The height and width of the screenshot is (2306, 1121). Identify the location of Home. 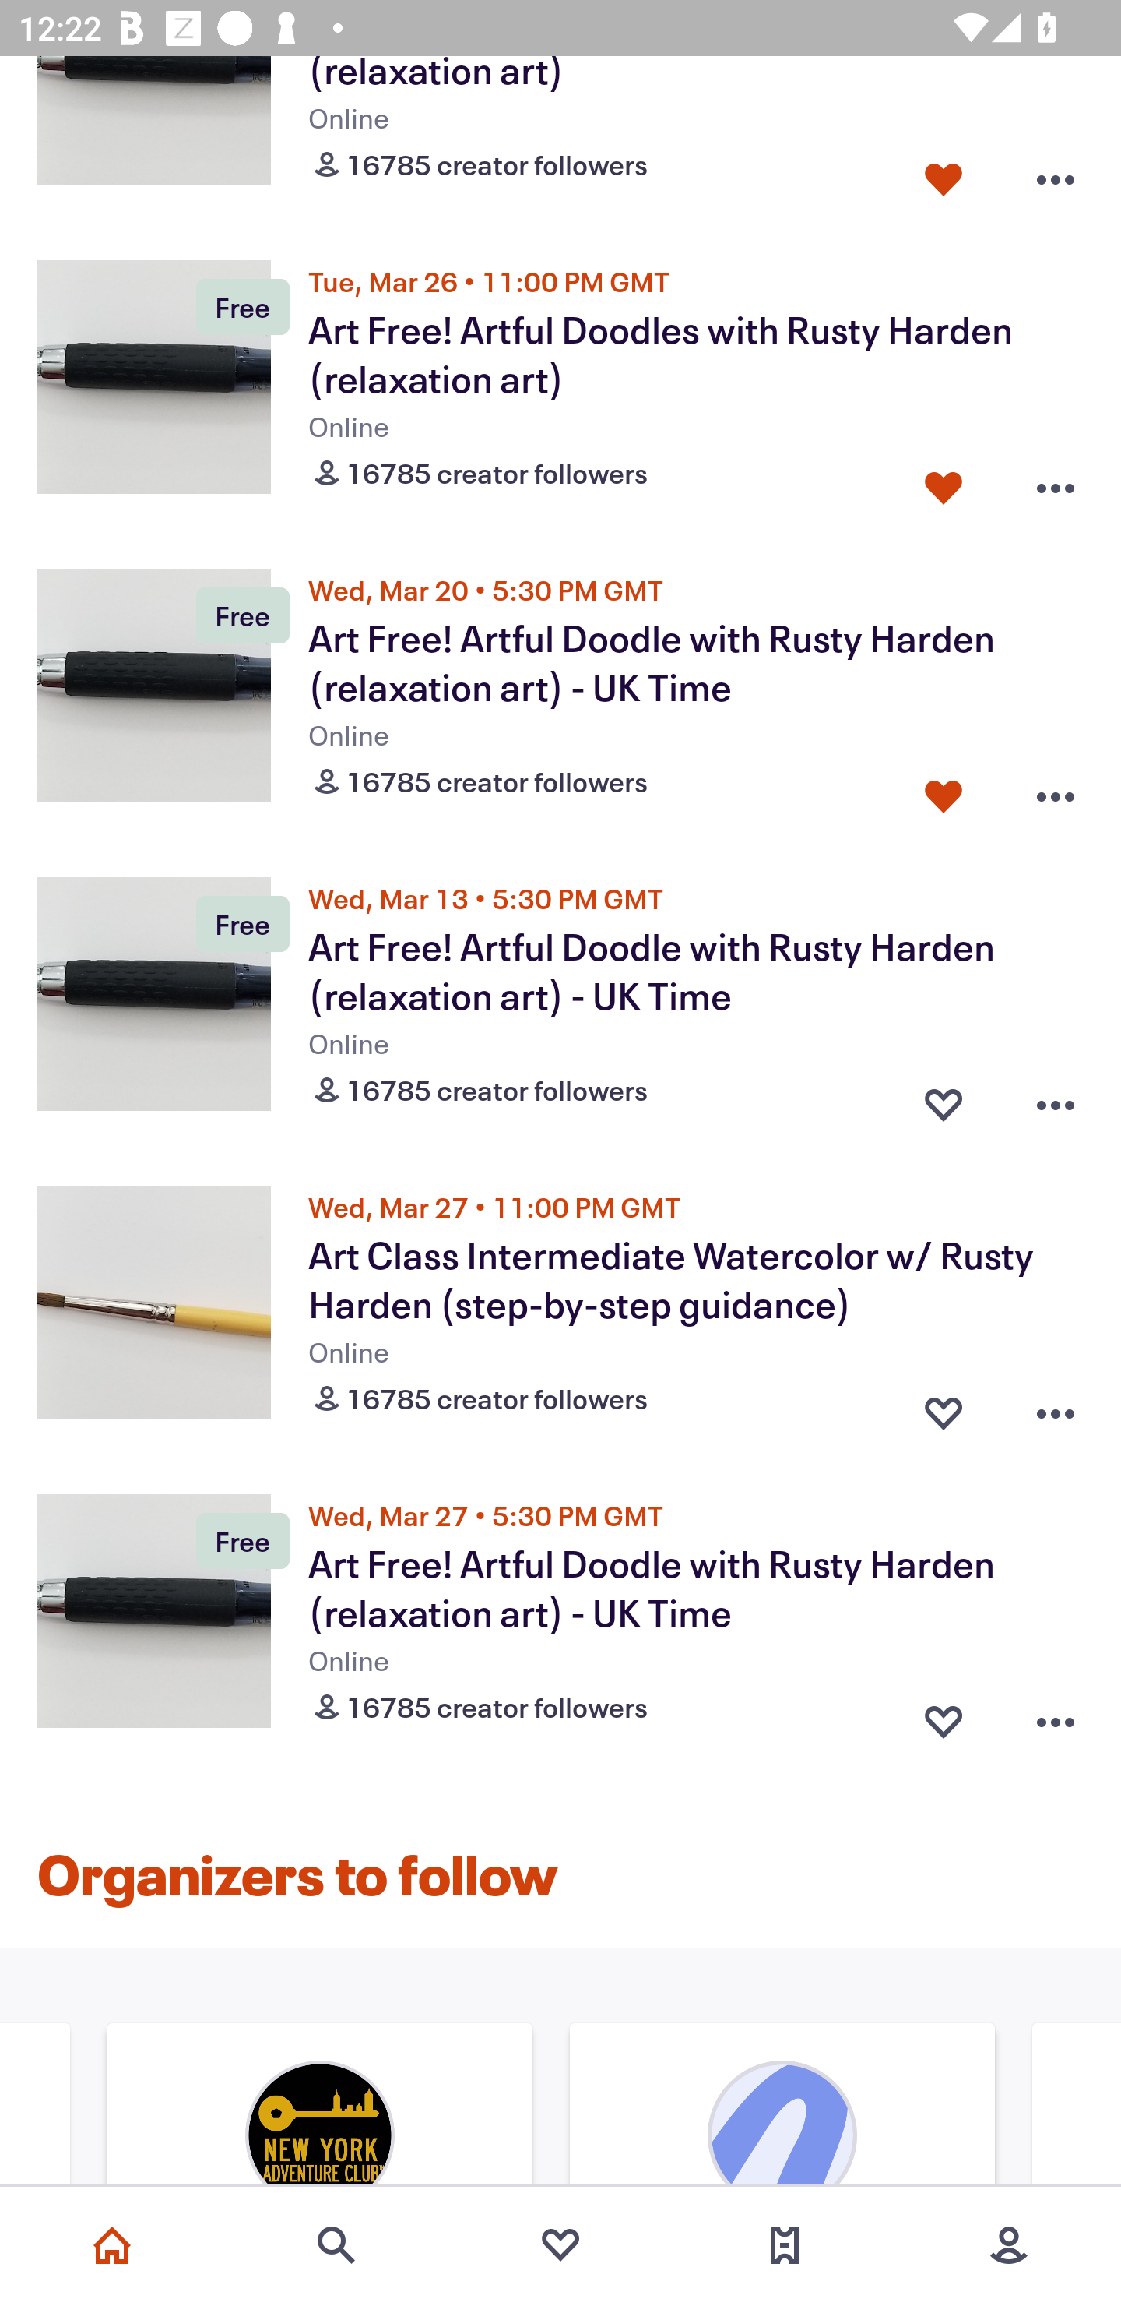
(112, 2245).